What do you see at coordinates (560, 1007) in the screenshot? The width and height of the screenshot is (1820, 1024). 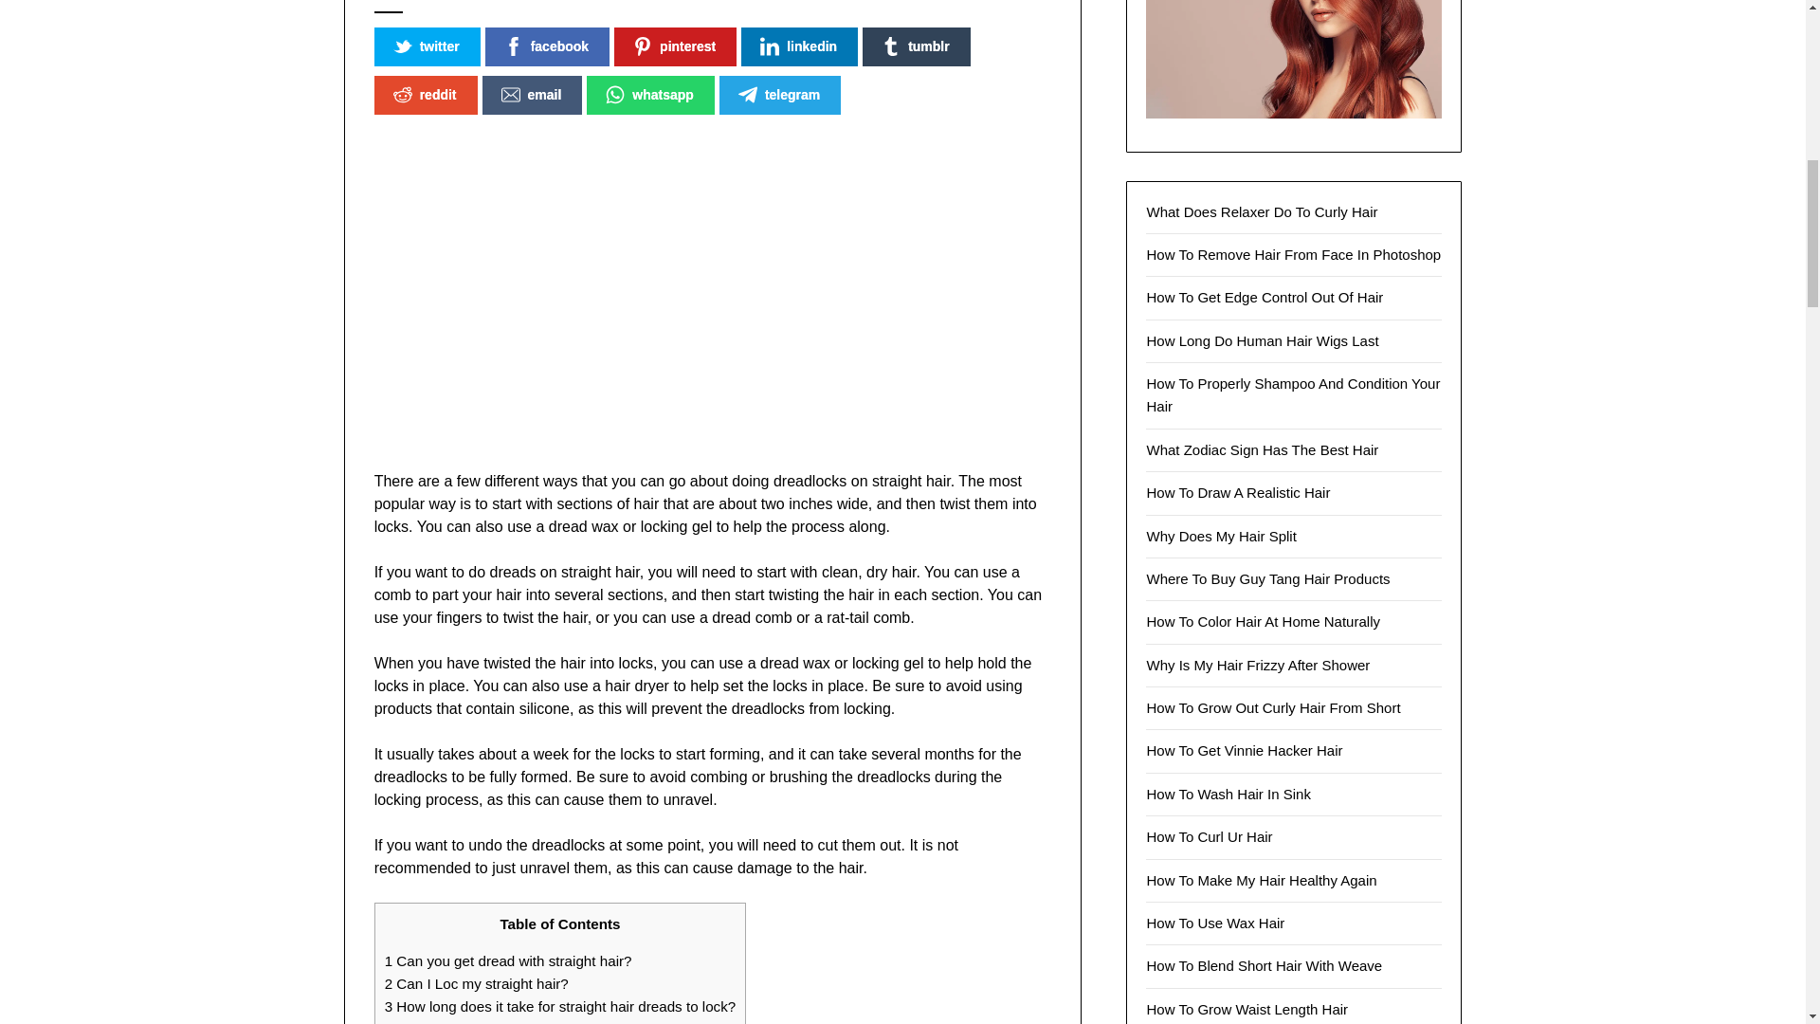 I see `3 How long does it take for straight hair dreads to lock?` at bounding box center [560, 1007].